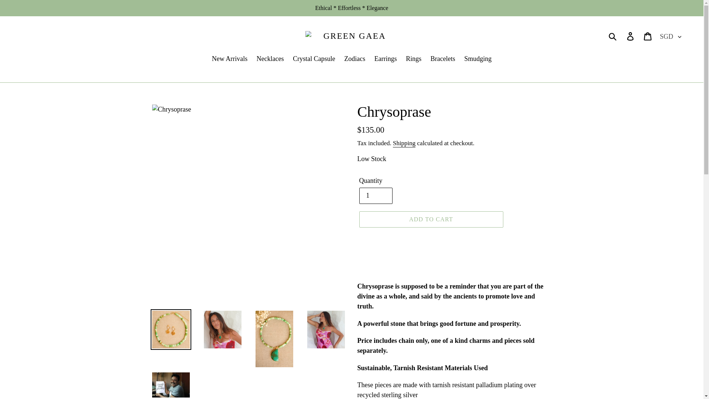 The height and width of the screenshot is (399, 709). What do you see at coordinates (431, 219) in the screenshot?
I see `ADD TO CART` at bounding box center [431, 219].